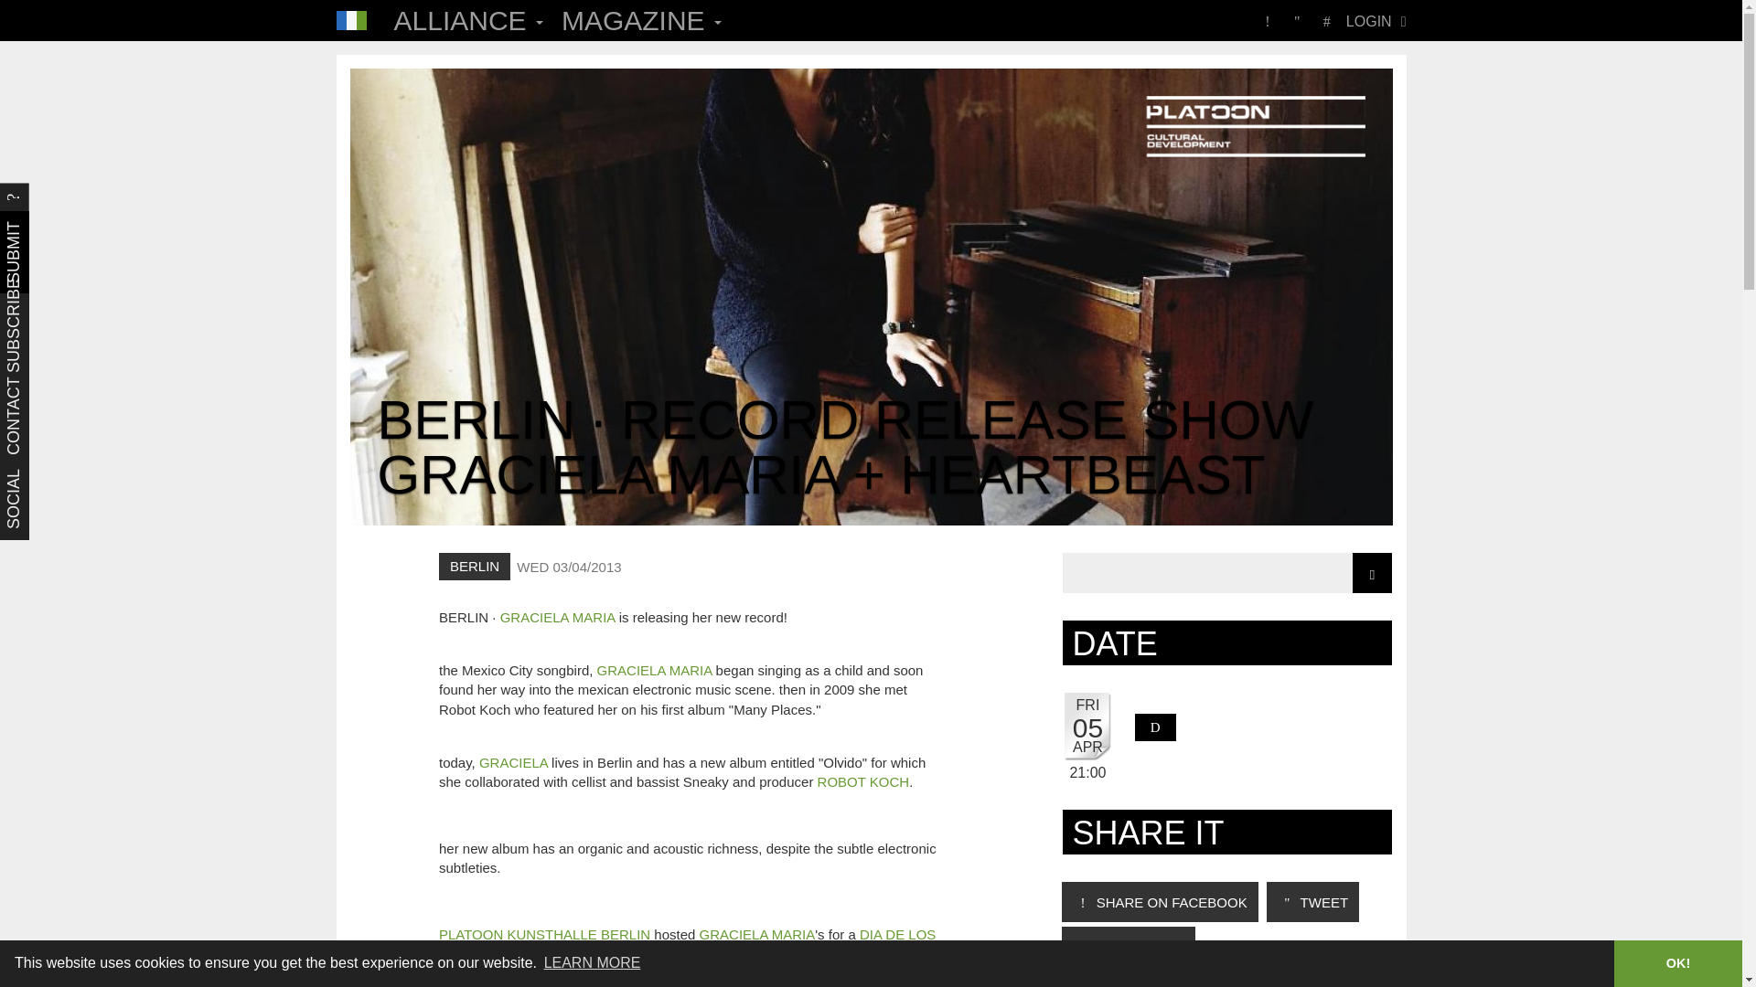 This screenshot has width=1756, height=987. What do you see at coordinates (641, 20) in the screenshot?
I see `MAGAZINE` at bounding box center [641, 20].